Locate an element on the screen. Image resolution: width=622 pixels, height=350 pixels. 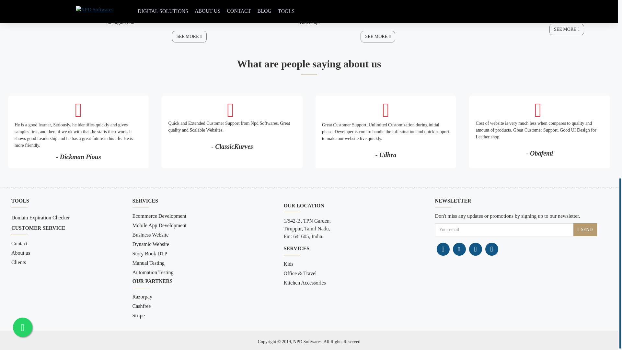
Google is located at coordinates (491, 249).